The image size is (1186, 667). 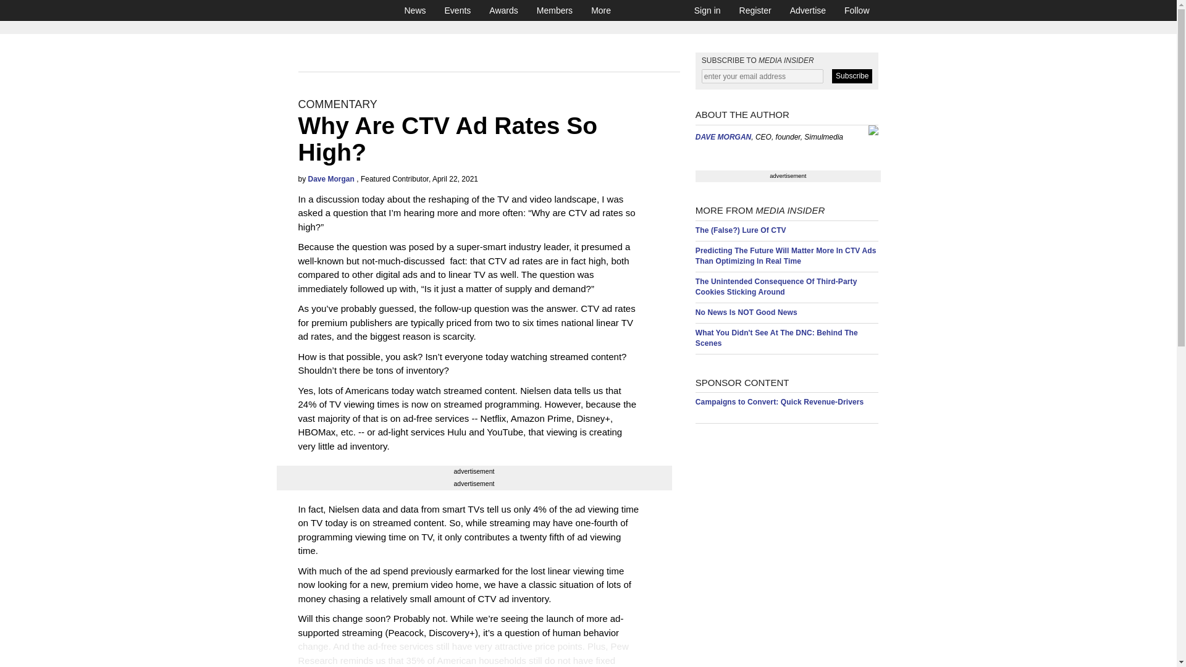 I want to click on Subscribe, so click(x=852, y=77).